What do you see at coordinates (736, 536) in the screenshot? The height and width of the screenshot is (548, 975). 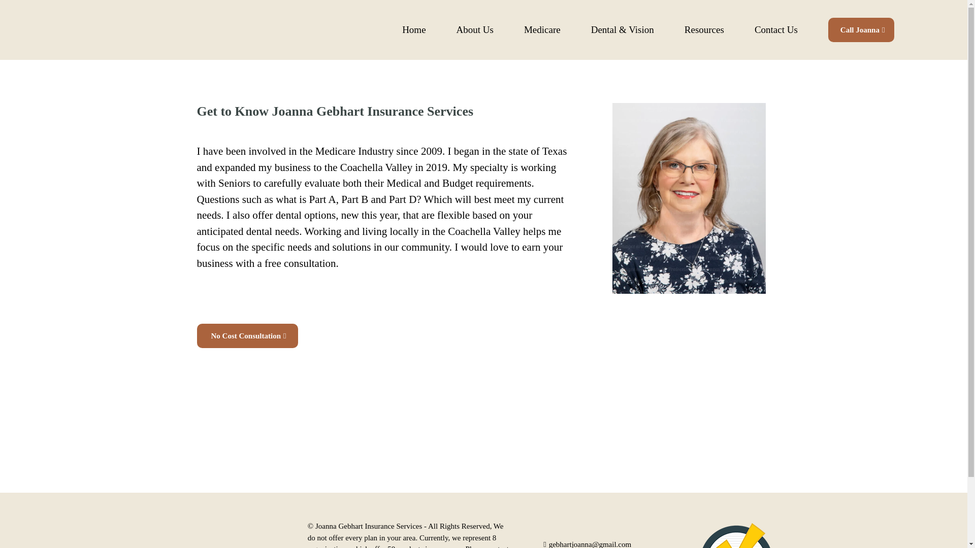 I see `Verified Local Agent on Medicare Agents Hub - Joanna Gebhart` at bounding box center [736, 536].